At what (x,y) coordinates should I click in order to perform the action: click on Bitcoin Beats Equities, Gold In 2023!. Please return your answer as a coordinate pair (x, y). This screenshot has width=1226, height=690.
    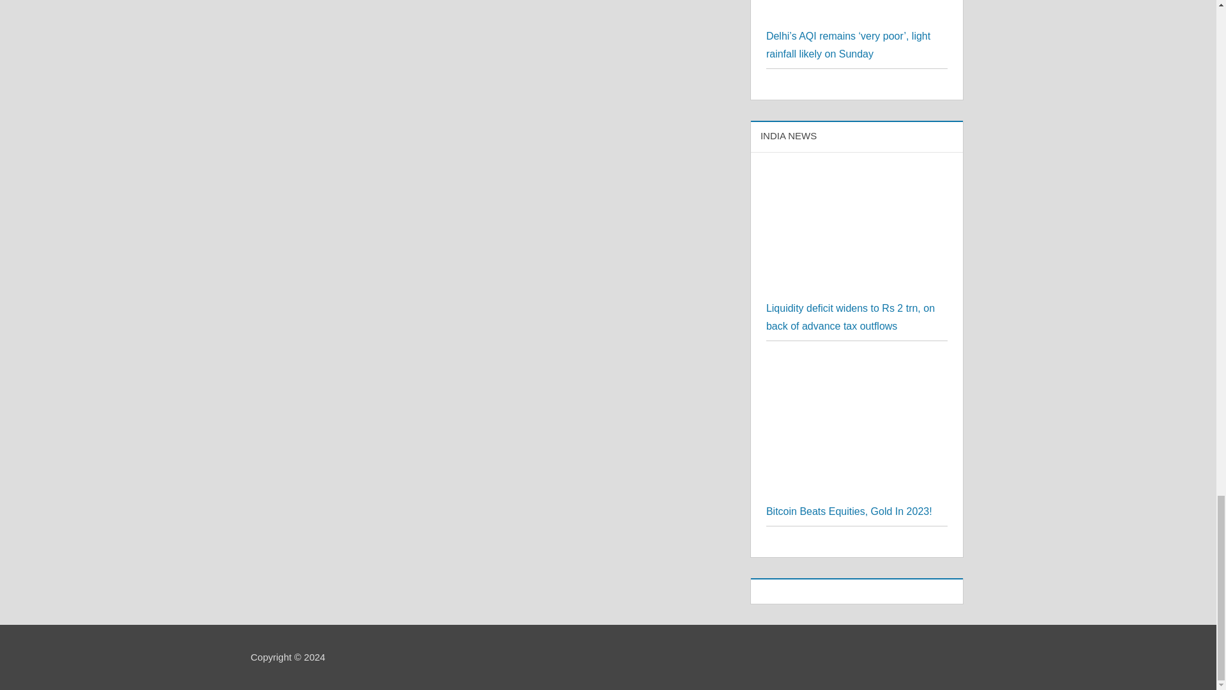
    Looking at the image, I should click on (849, 511).